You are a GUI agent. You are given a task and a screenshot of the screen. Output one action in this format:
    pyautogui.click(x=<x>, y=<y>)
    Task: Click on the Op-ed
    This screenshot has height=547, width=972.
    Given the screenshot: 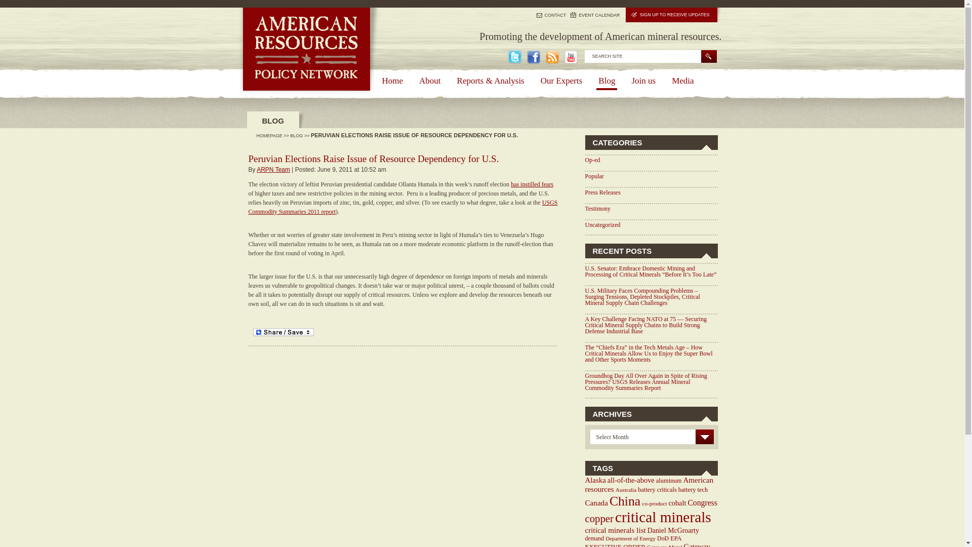 What is the action you would take?
    pyautogui.click(x=592, y=160)
    